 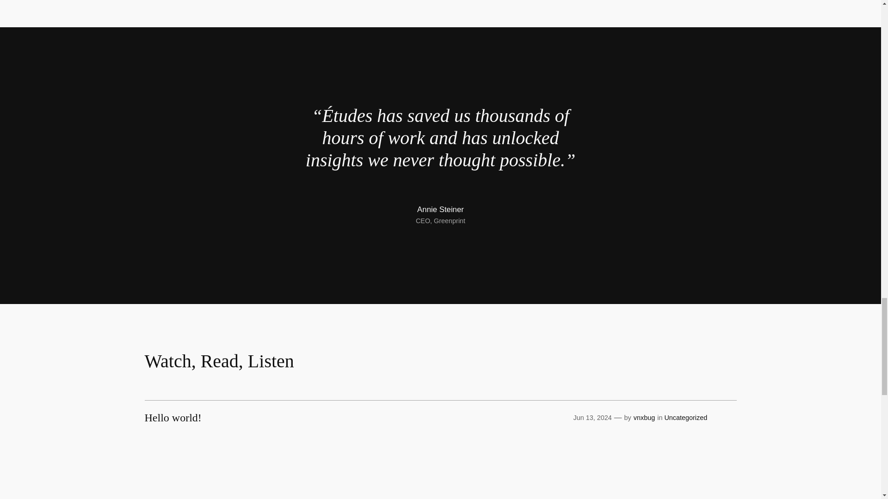 What do you see at coordinates (173, 418) in the screenshot?
I see `Hello world!` at bounding box center [173, 418].